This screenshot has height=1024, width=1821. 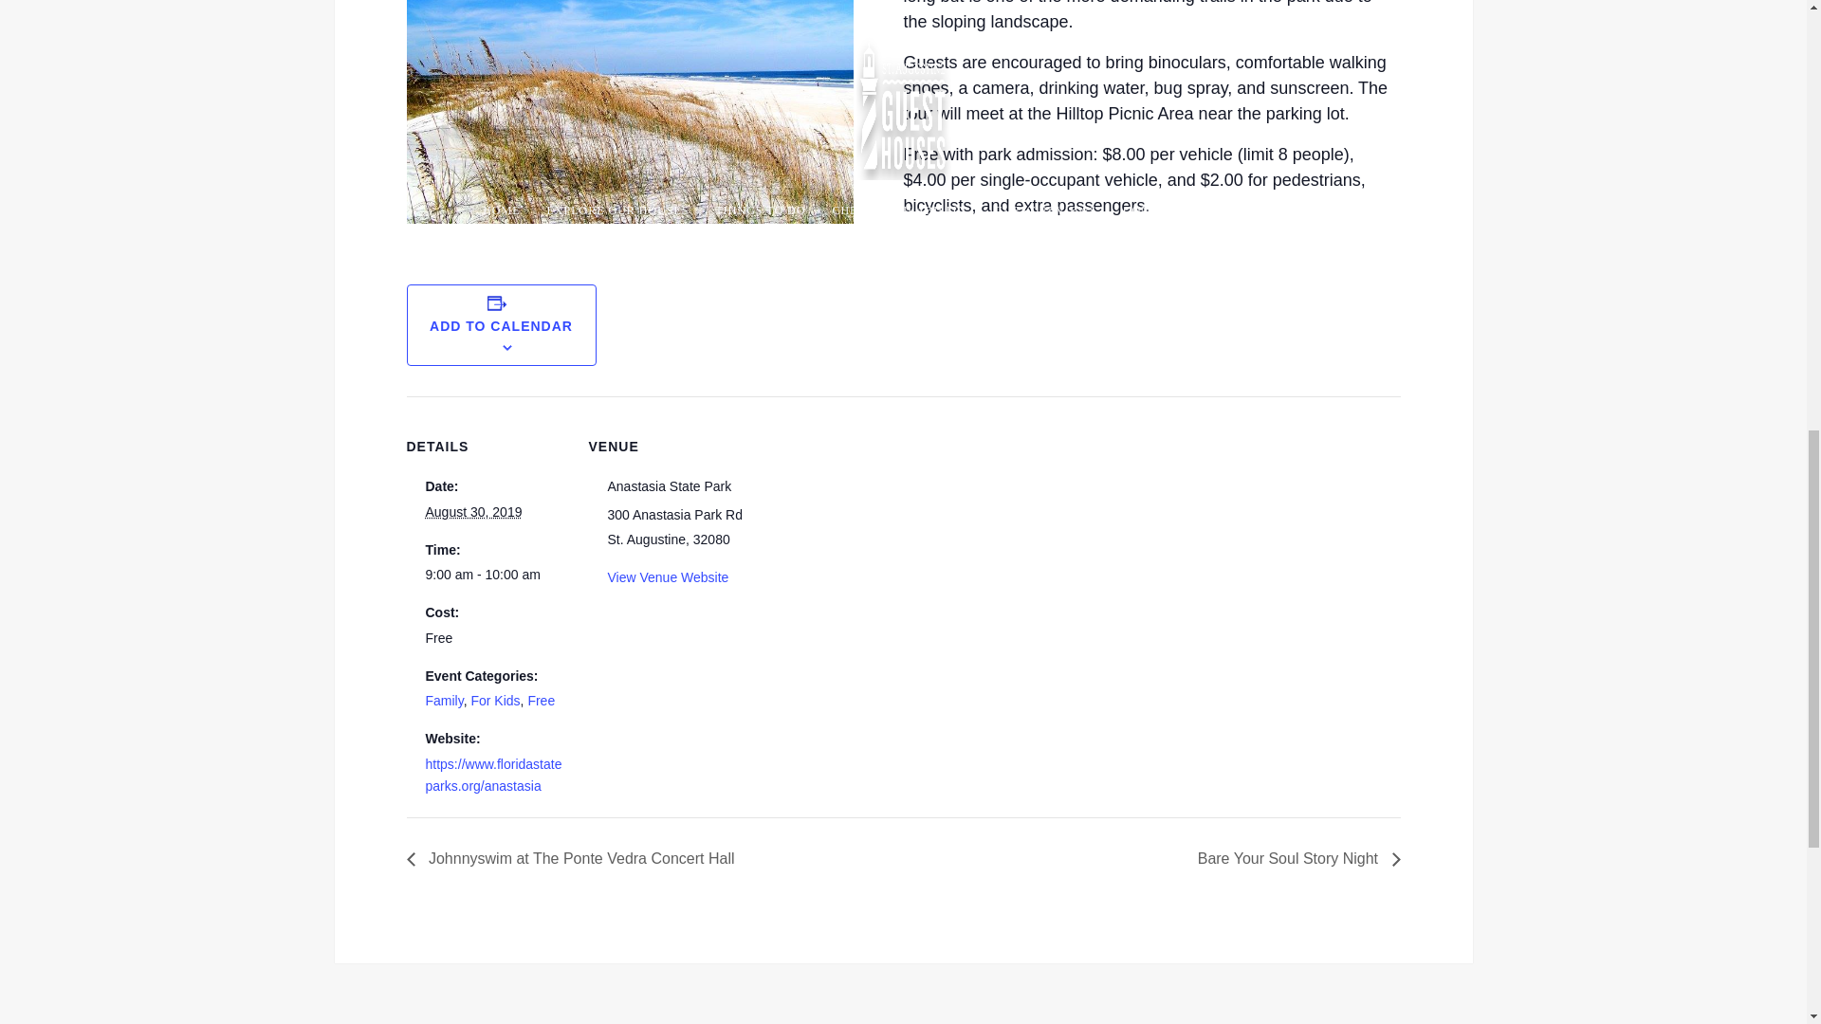 I want to click on 2019-08-30, so click(x=472, y=512).